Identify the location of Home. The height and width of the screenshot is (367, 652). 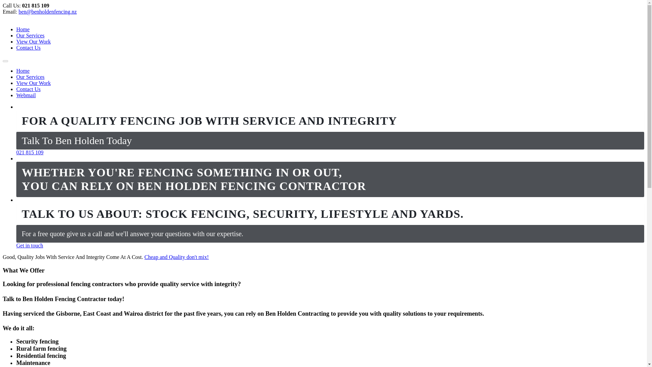
(23, 29).